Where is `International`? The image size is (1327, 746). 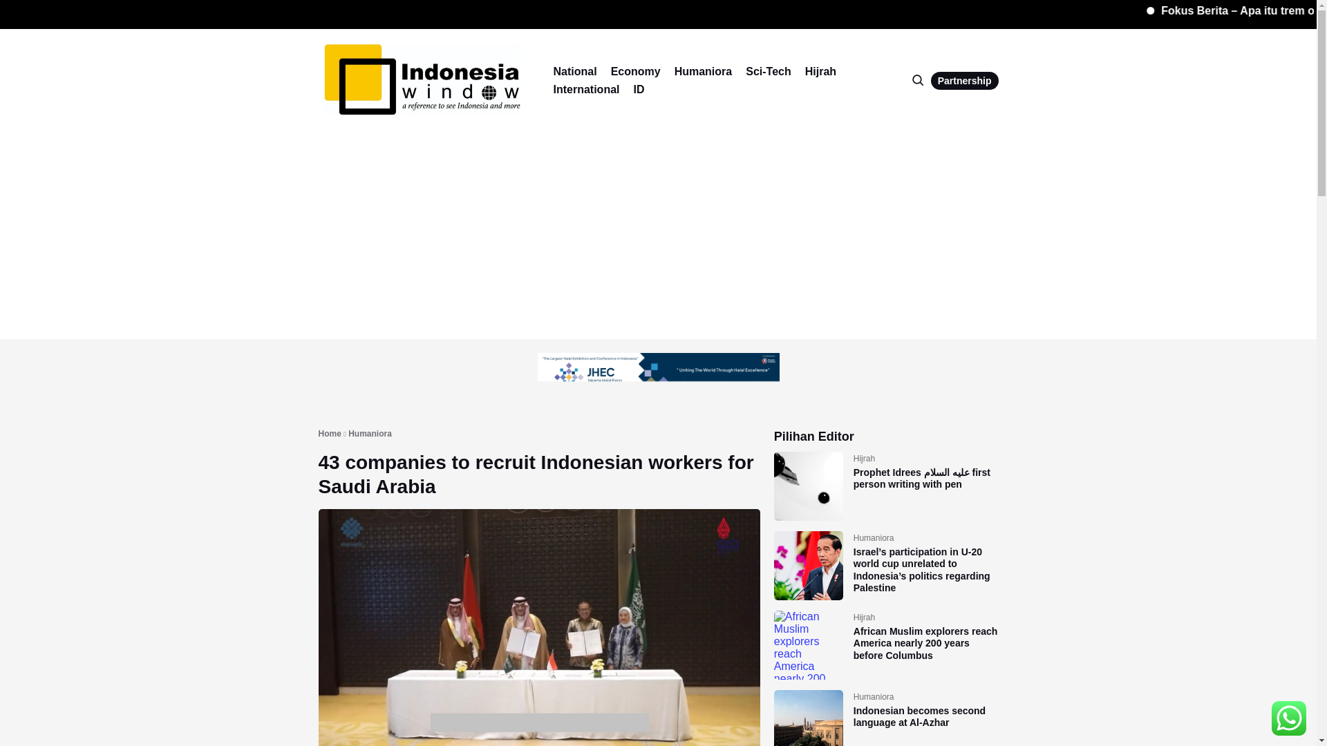 International is located at coordinates (586, 89).